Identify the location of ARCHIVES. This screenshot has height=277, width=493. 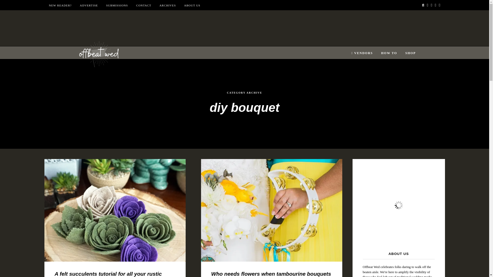
(167, 5).